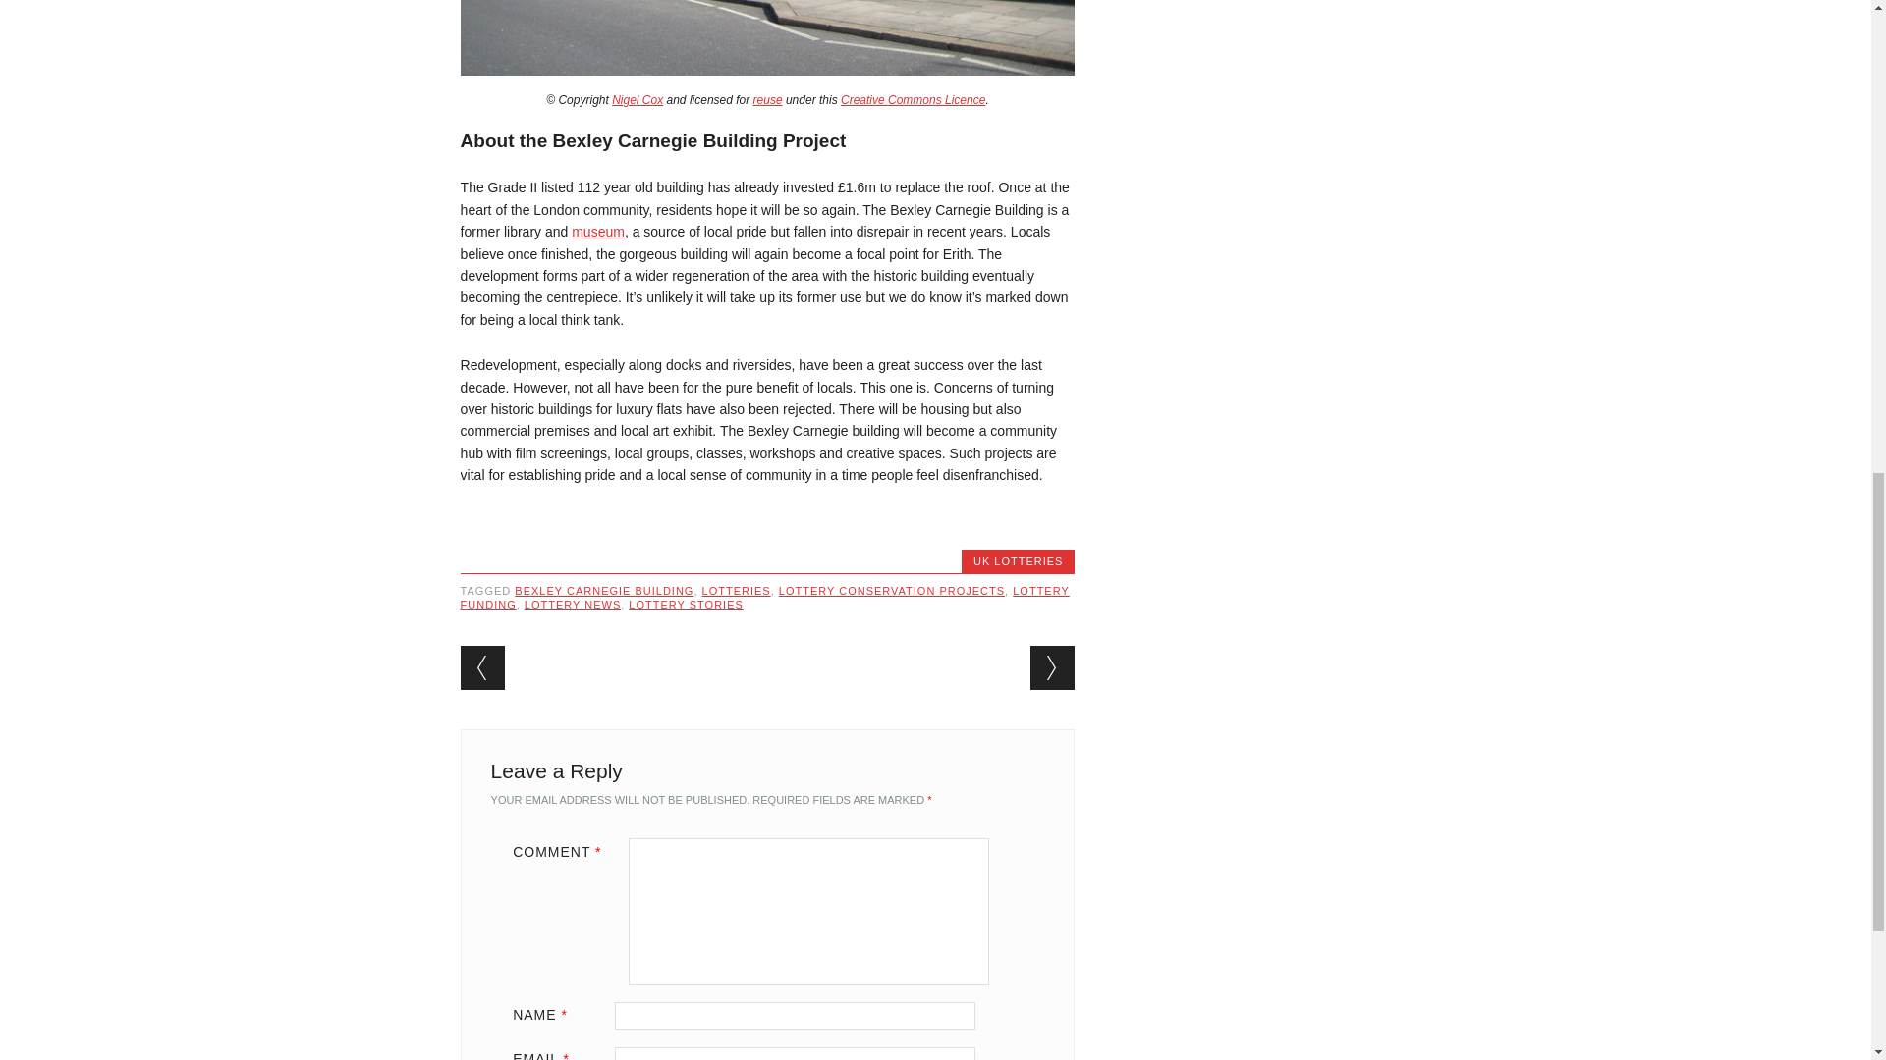 This screenshot has width=1886, height=1060. What do you see at coordinates (892, 591) in the screenshot?
I see `LOTTERY CONSERVATION PROJECTS` at bounding box center [892, 591].